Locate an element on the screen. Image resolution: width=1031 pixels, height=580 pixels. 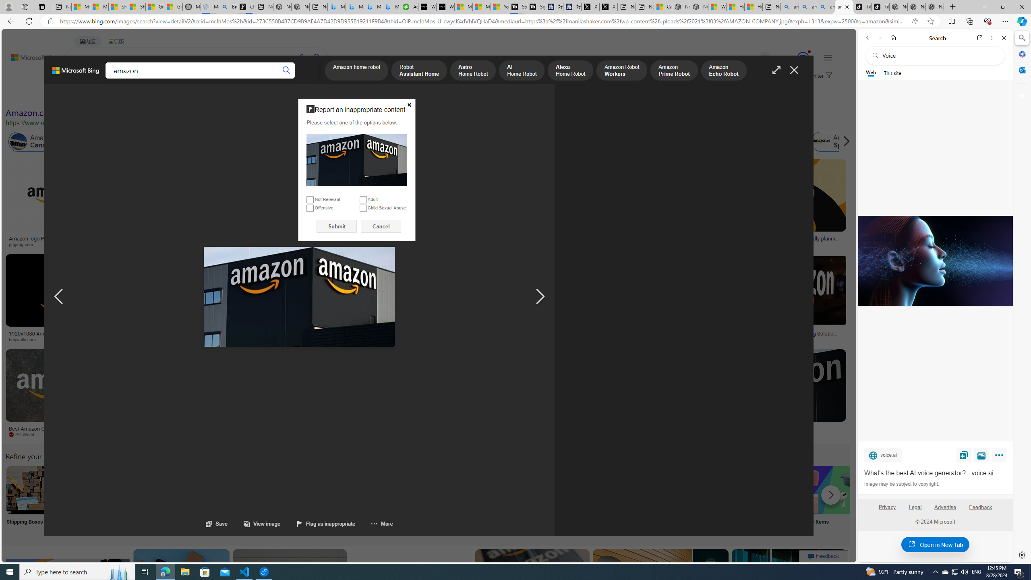
Nordace Siena Pro 15 Backpack is located at coordinates (917, 7).